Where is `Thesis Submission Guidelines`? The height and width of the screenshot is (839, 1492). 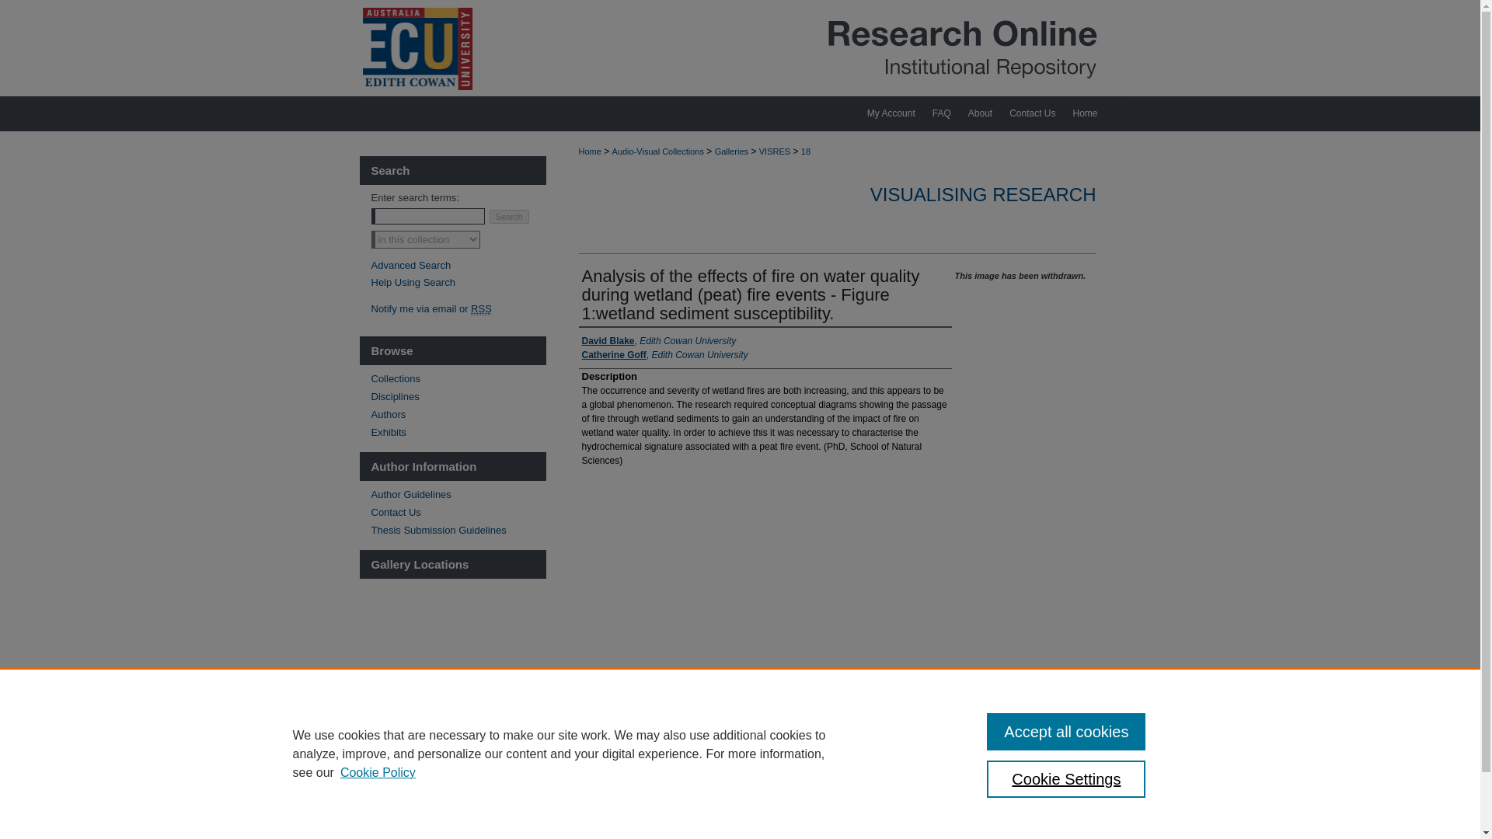 Thesis Submission Guidelines is located at coordinates (458, 530).